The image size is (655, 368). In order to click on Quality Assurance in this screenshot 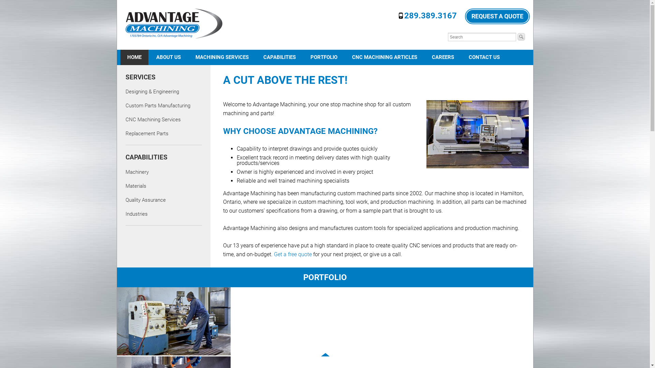, I will do `click(146, 200)`.